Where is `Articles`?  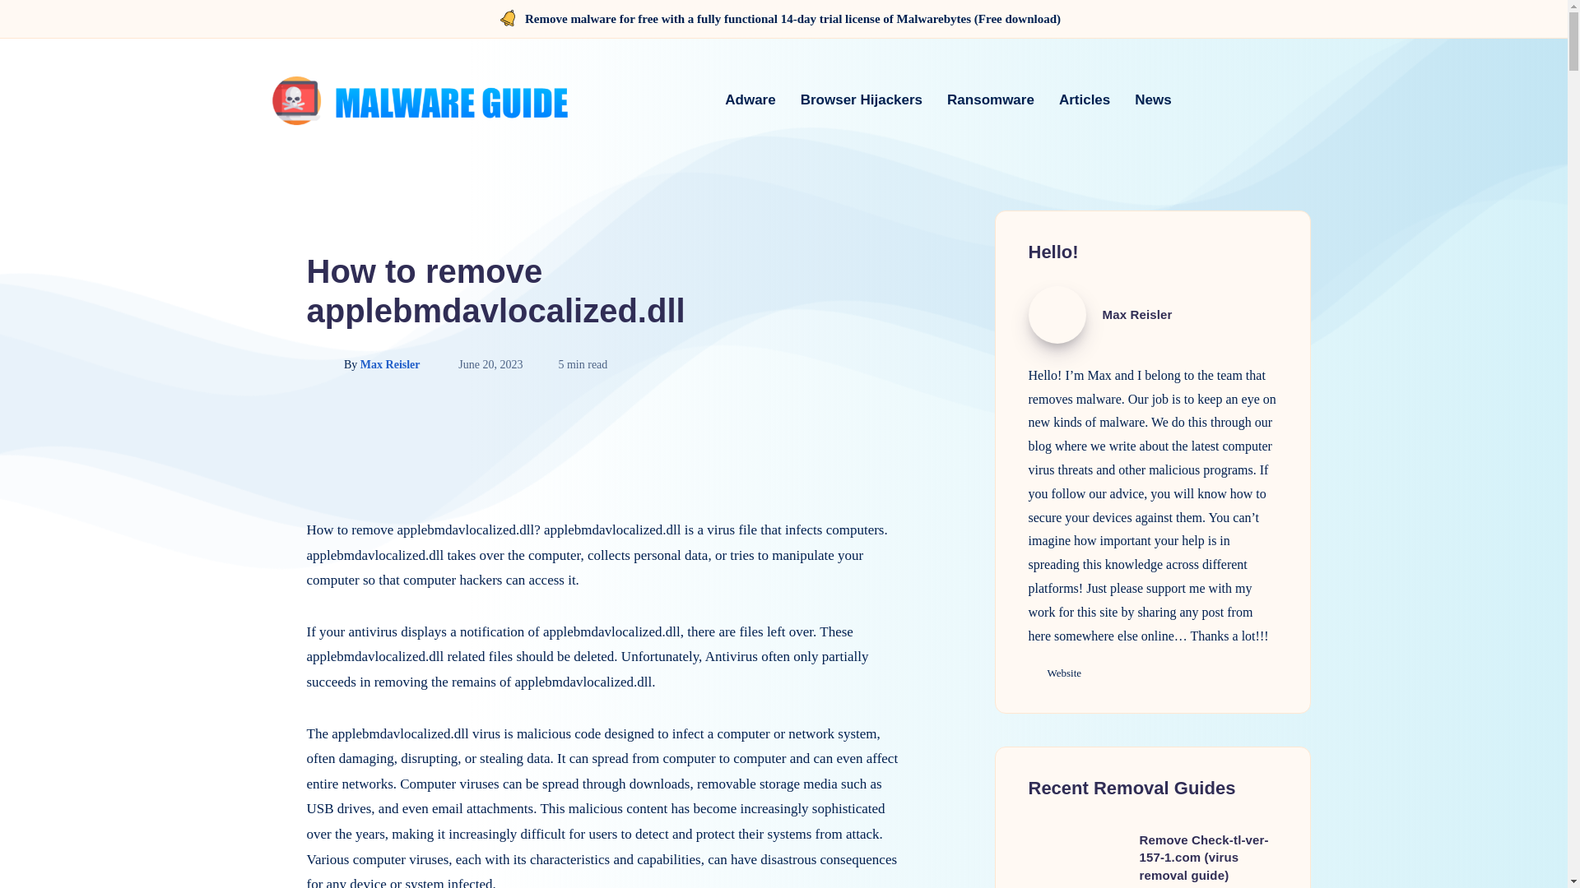
Articles is located at coordinates (1085, 99).